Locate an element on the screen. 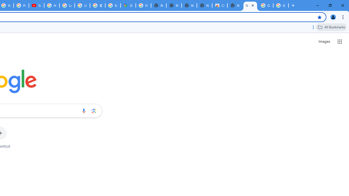  Subscriptions - YouTube is located at coordinates (37, 5).